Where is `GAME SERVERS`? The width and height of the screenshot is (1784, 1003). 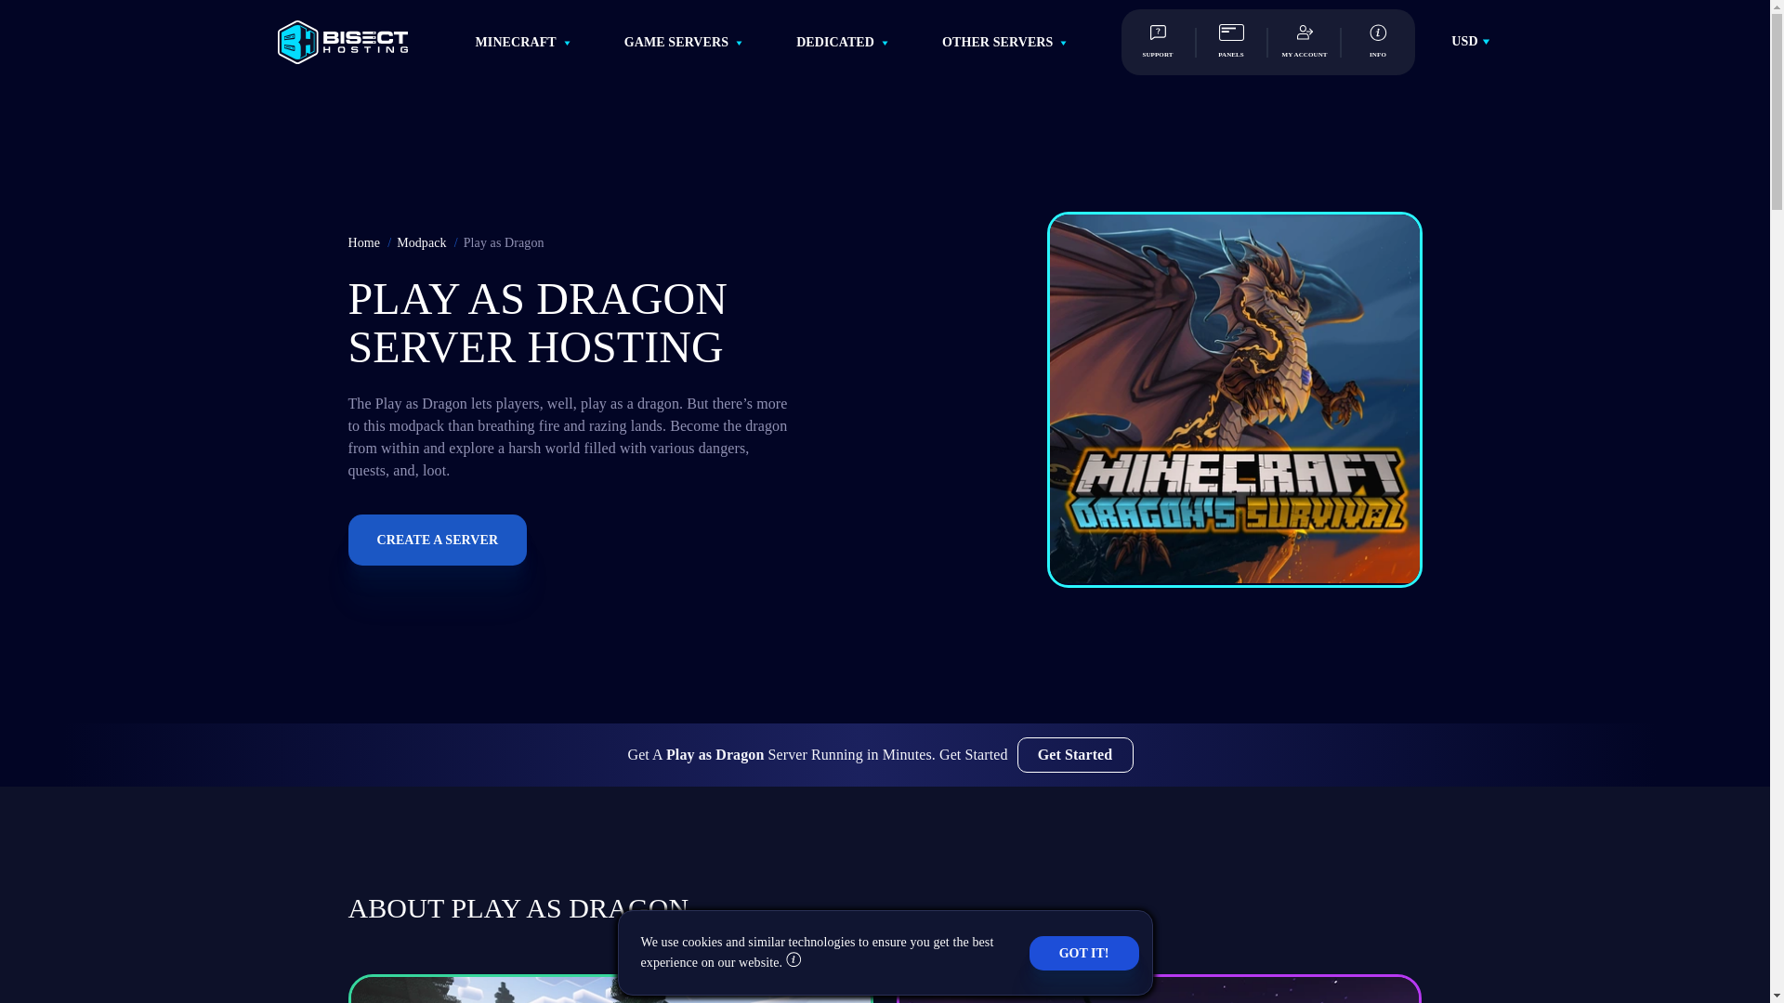
GAME SERVERS is located at coordinates (676, 41).